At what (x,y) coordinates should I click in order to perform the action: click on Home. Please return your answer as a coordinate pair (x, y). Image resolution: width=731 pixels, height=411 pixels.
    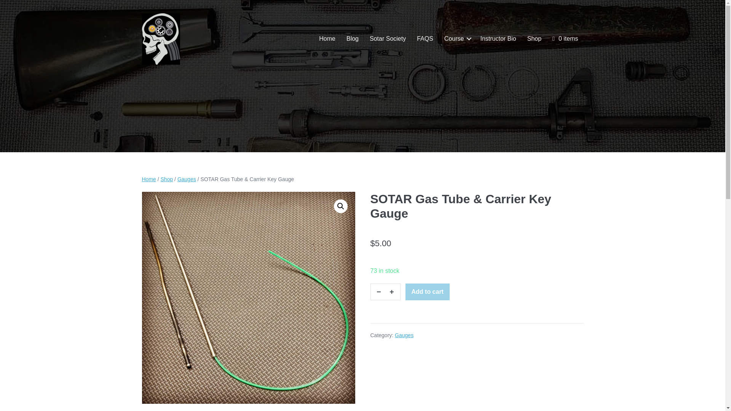
    Looking at the image, I should click on (148, 179).